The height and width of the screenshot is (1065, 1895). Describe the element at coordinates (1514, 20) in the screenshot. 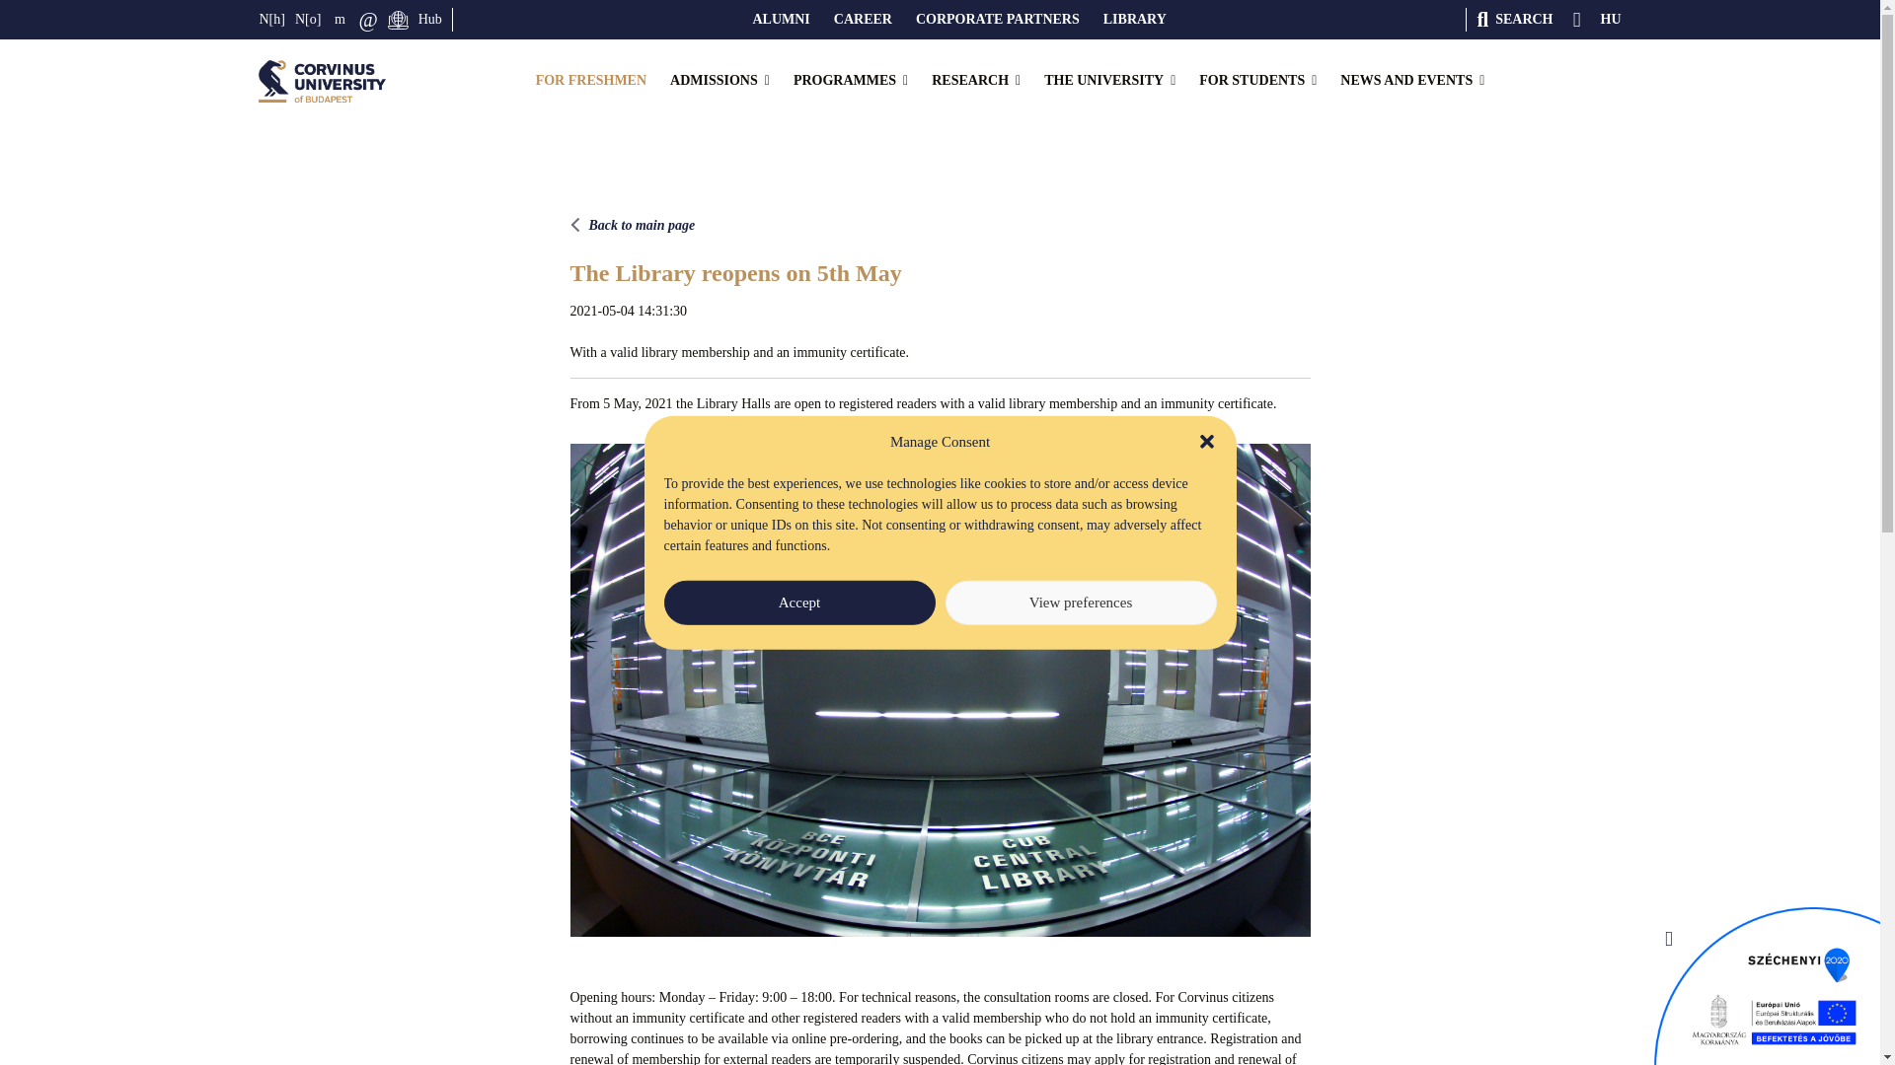

I see `SEARCH` at that location.